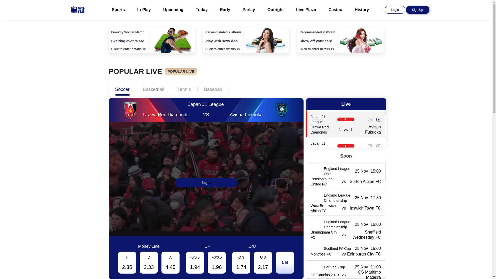 Image resolution: width=496 pixels, height=279 pixels. I want to click on Bet, so click(285, 262).